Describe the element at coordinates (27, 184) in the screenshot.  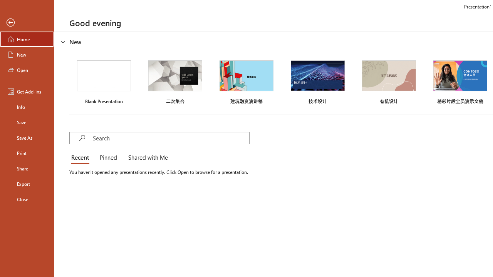
I see `Export` at that location.